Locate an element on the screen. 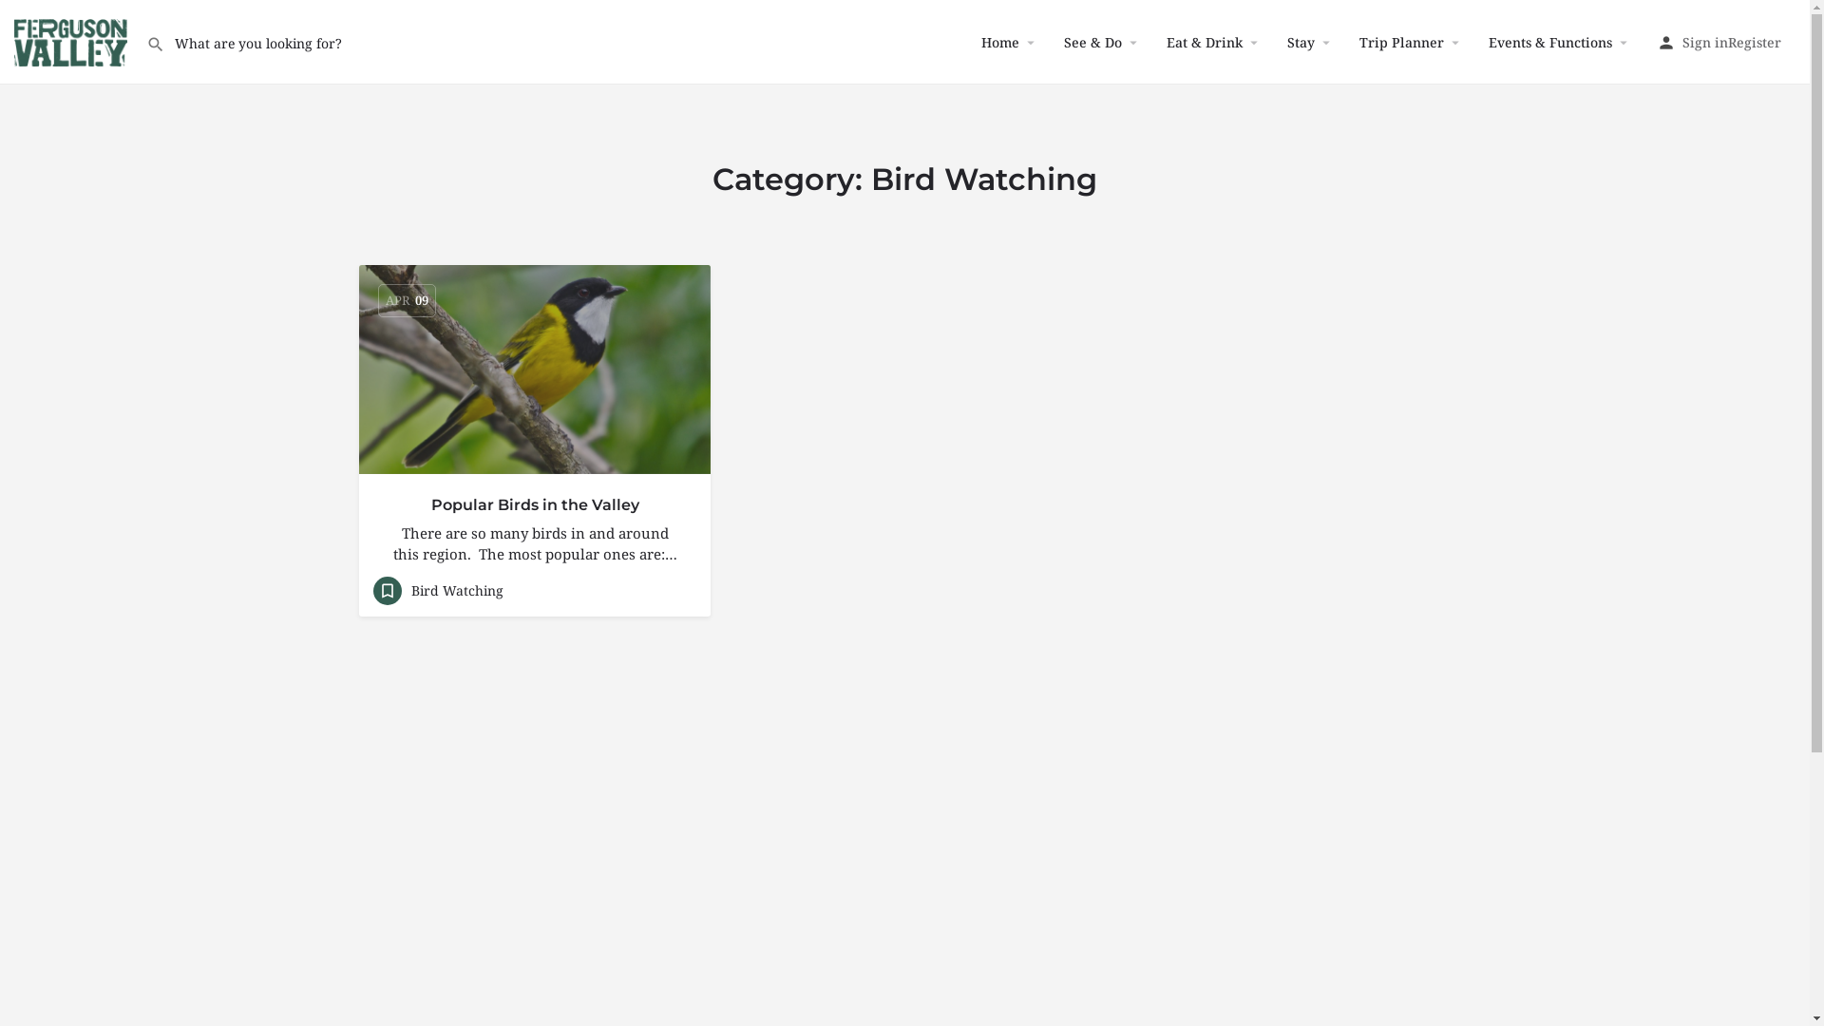 The height and width of the screenshot is (1026, 1824). Home is located at coordinates (1000, 42).